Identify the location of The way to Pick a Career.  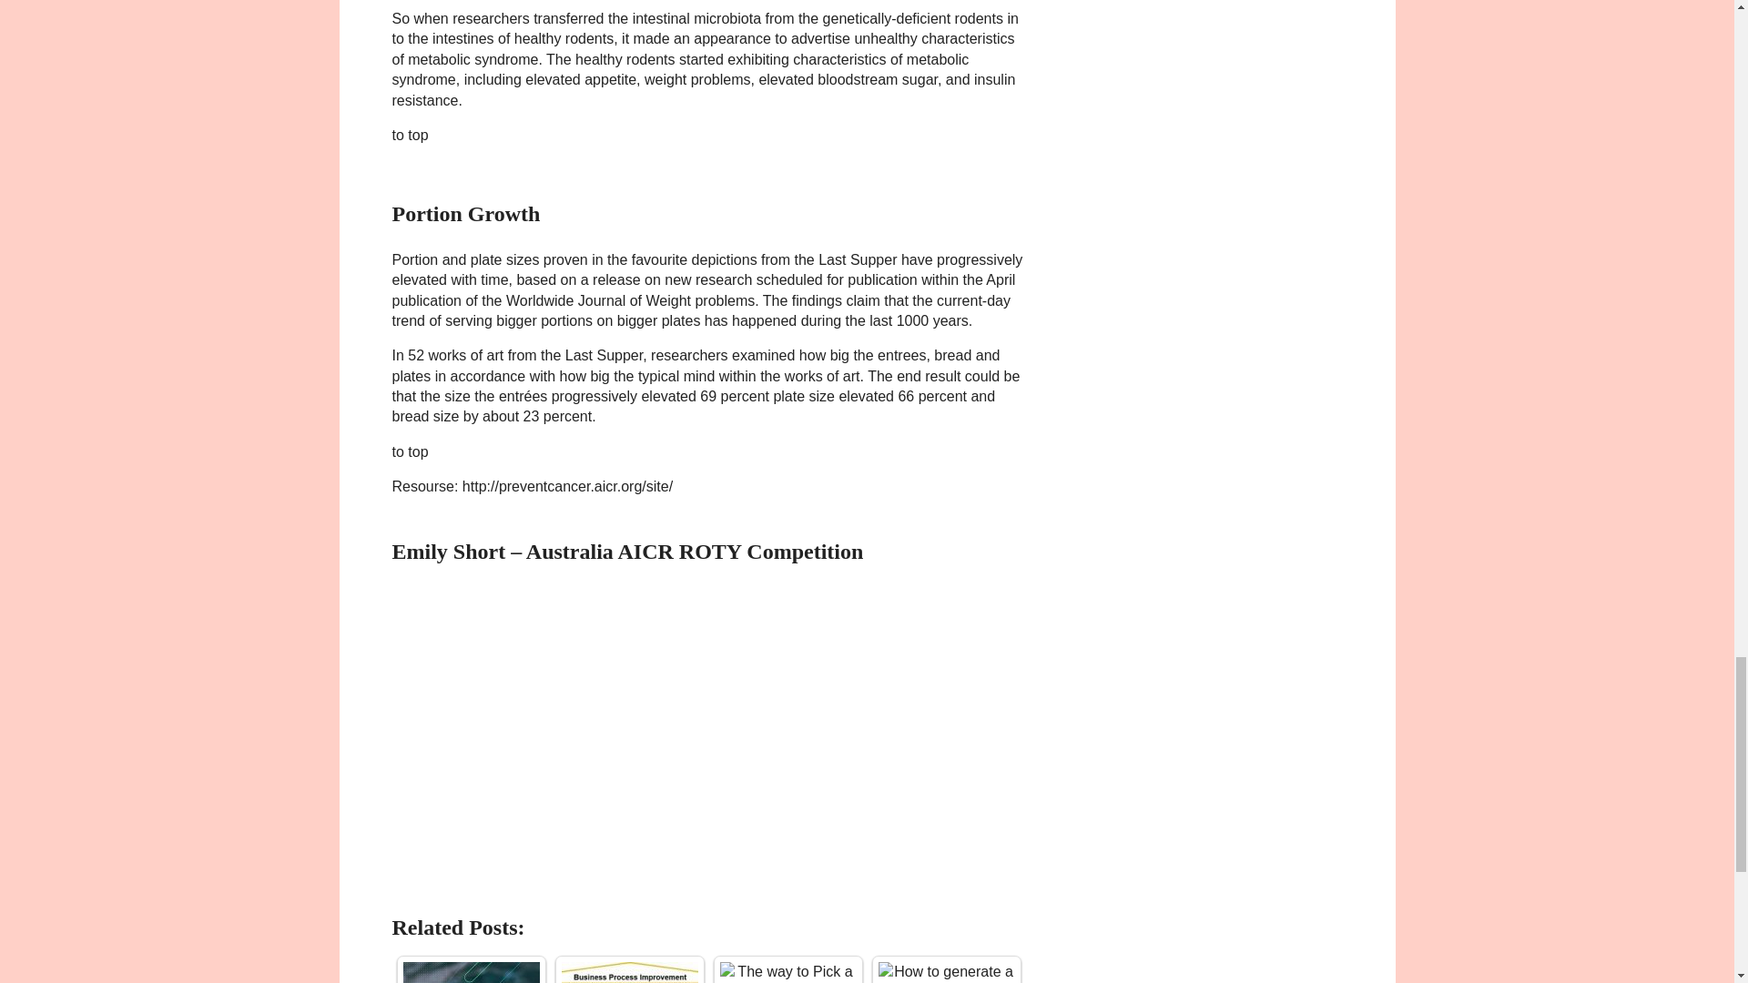
(787, 972).